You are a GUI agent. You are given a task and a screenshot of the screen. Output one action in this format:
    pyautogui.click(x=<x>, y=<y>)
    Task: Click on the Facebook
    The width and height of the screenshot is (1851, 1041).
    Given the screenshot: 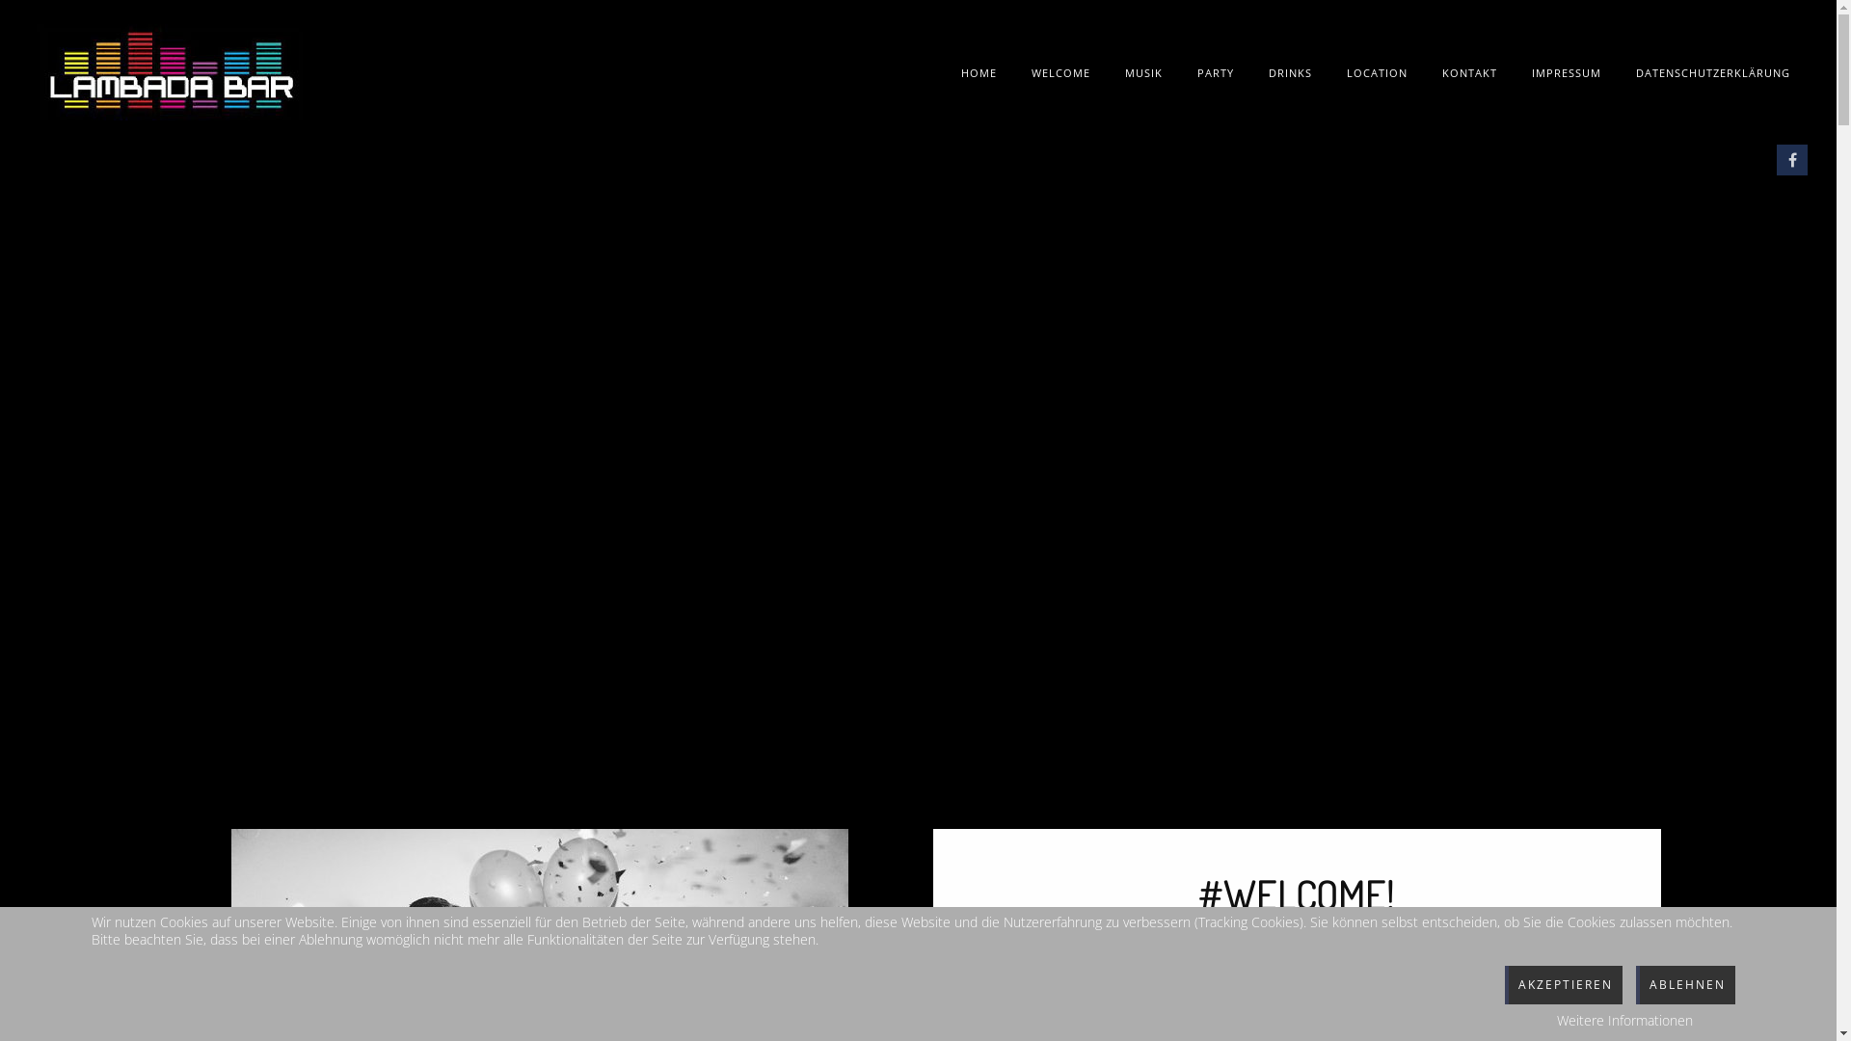 What is the action you would take?
    pyautogui.click(x=1792, y=160)
    